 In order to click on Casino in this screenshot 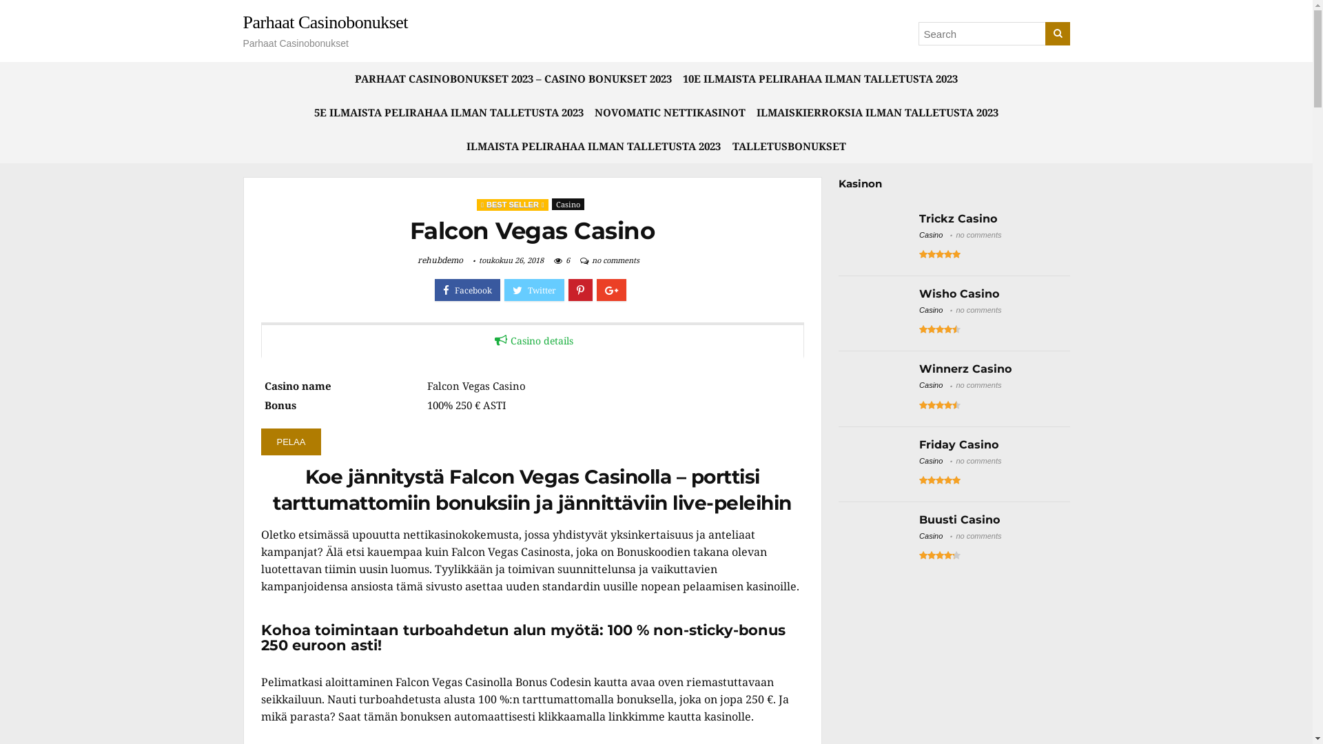, I will do `click(568, 204)`.